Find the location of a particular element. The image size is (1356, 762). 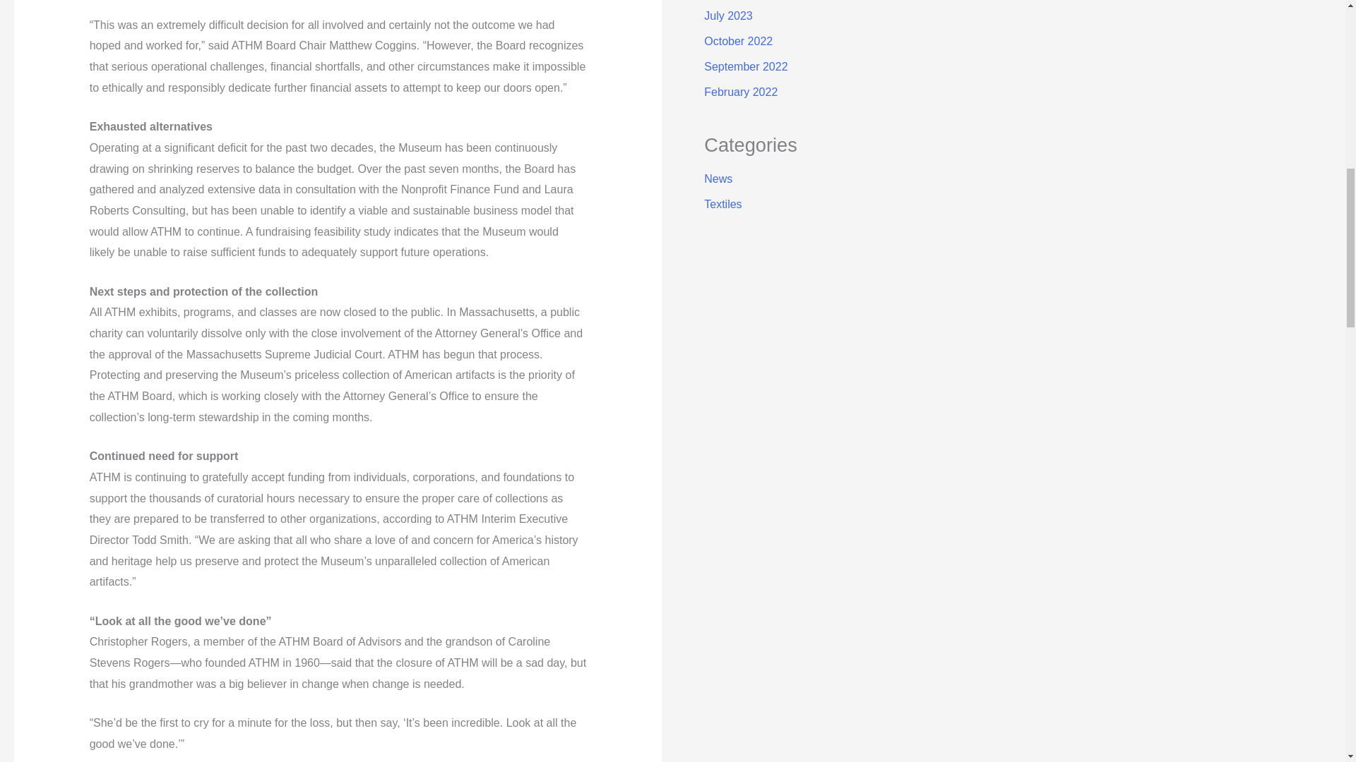

News is located at coordinates (718, 179).